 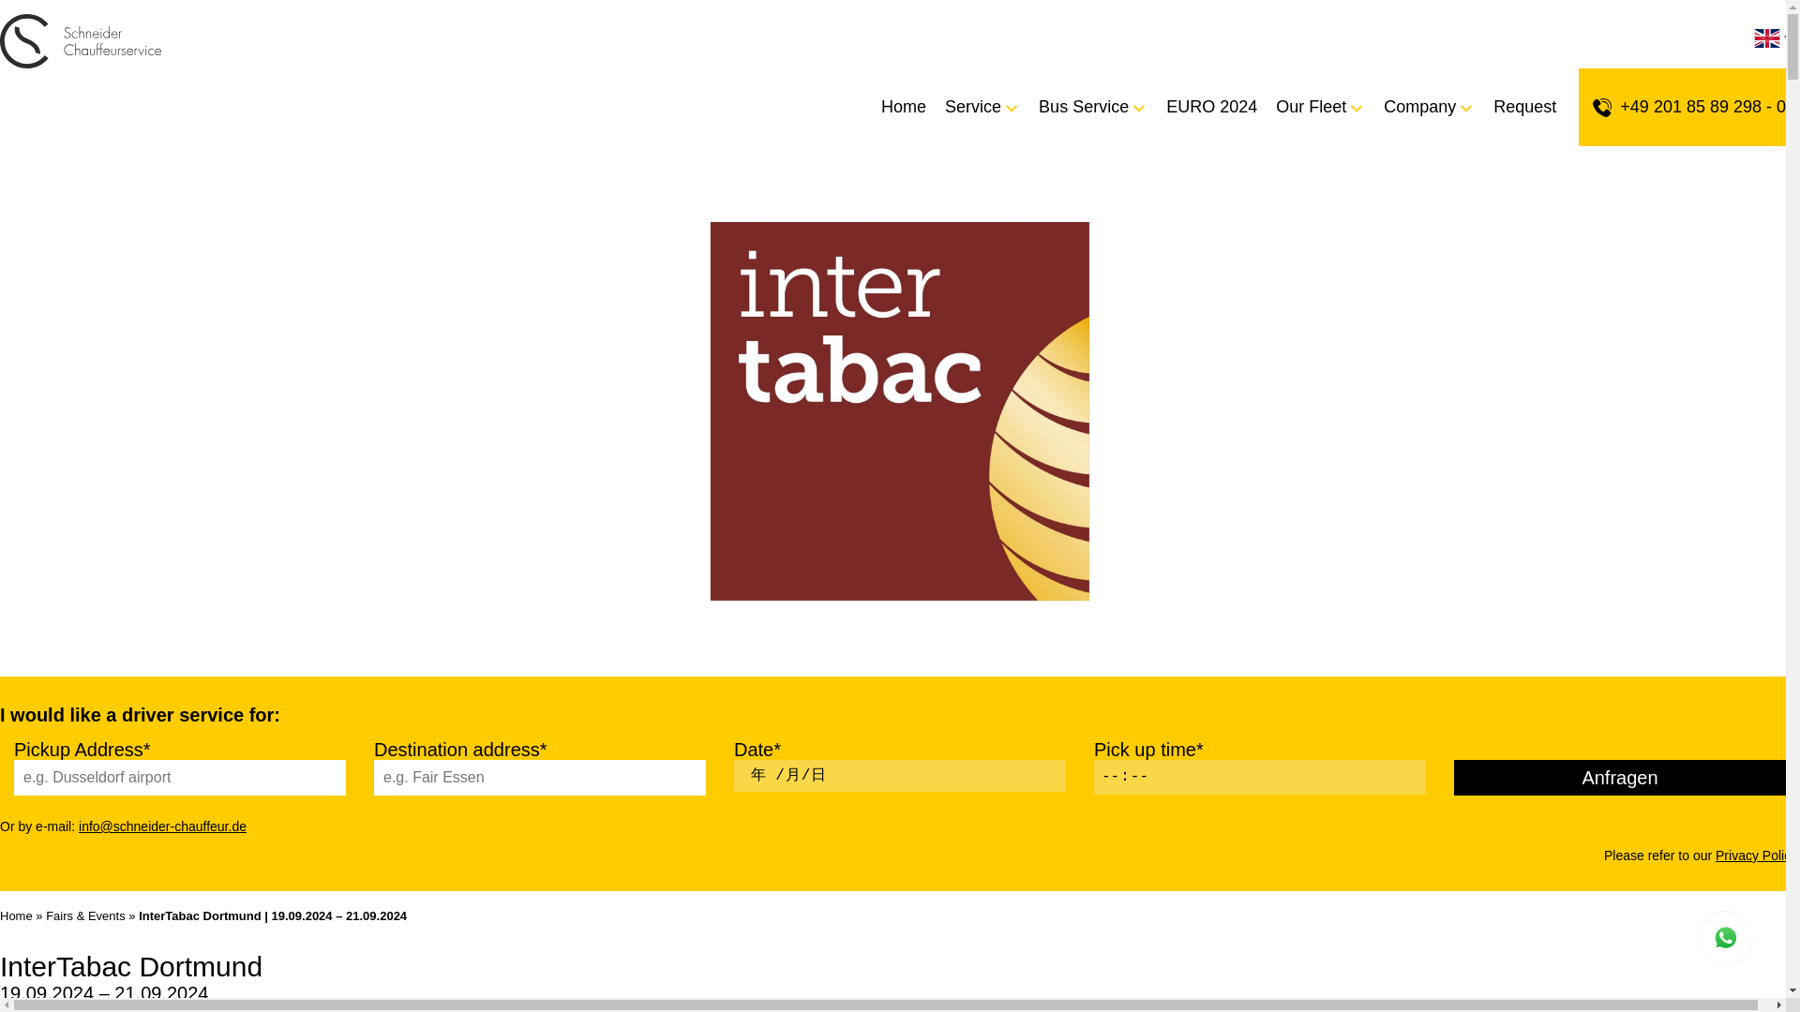 I want to click on Service, so click(x=973, y=107).